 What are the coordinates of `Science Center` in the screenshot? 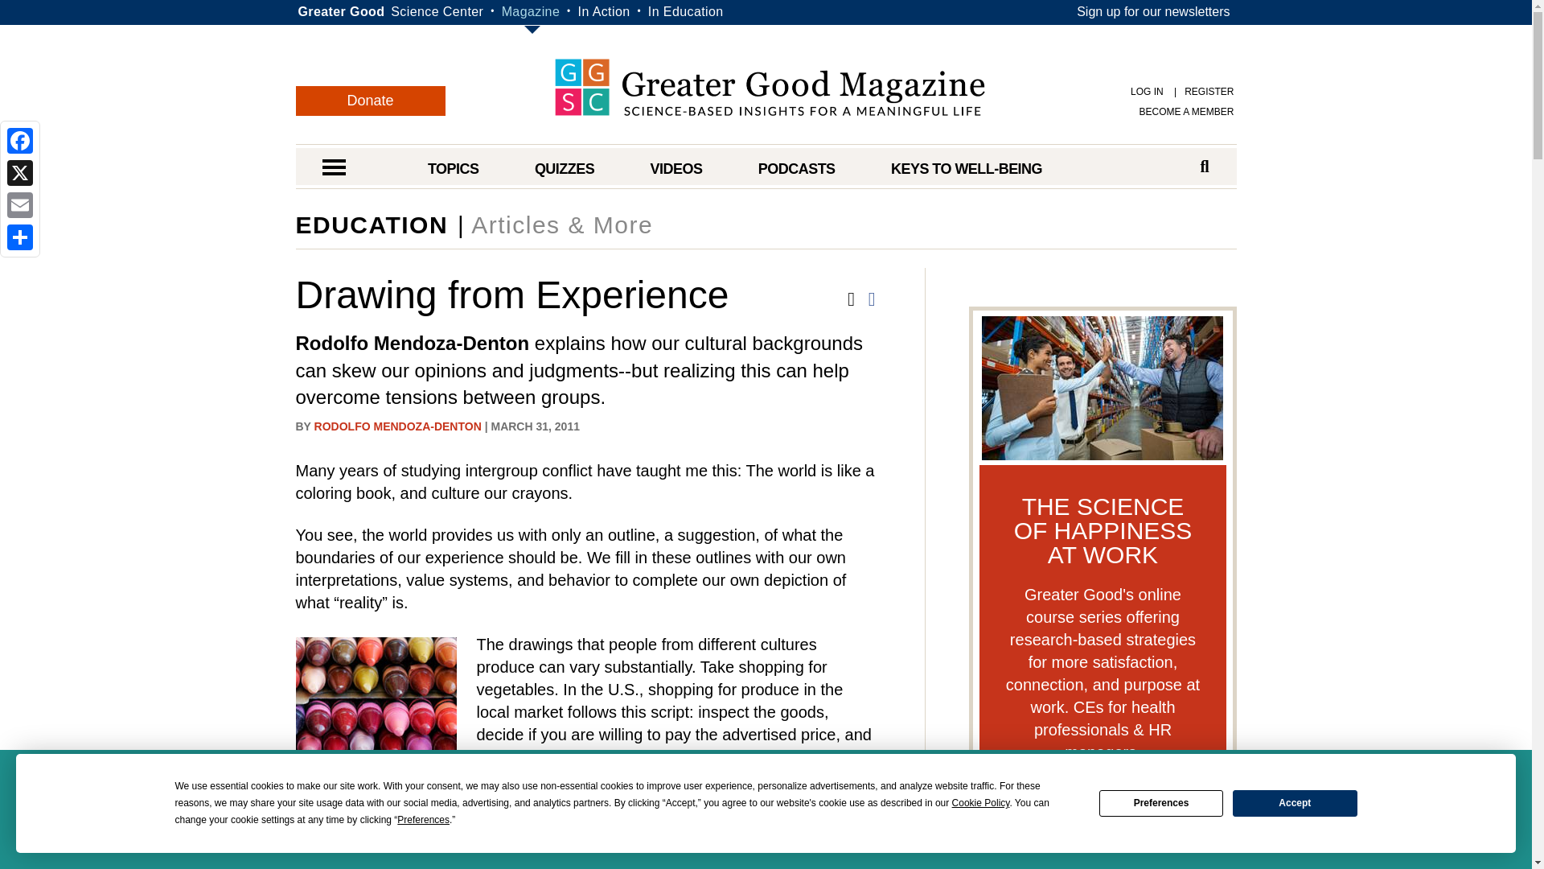 It's located at (436, 11).